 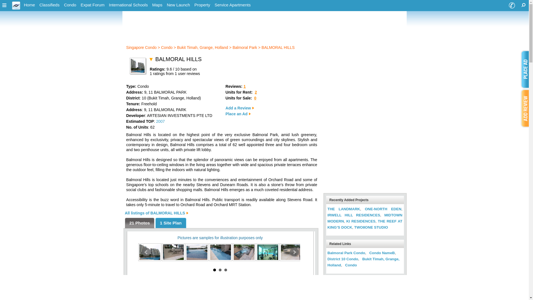 What do you see at coordinates (178, 5) in the screenshot?
I see `New Launch` at bounding box center [178, 5].